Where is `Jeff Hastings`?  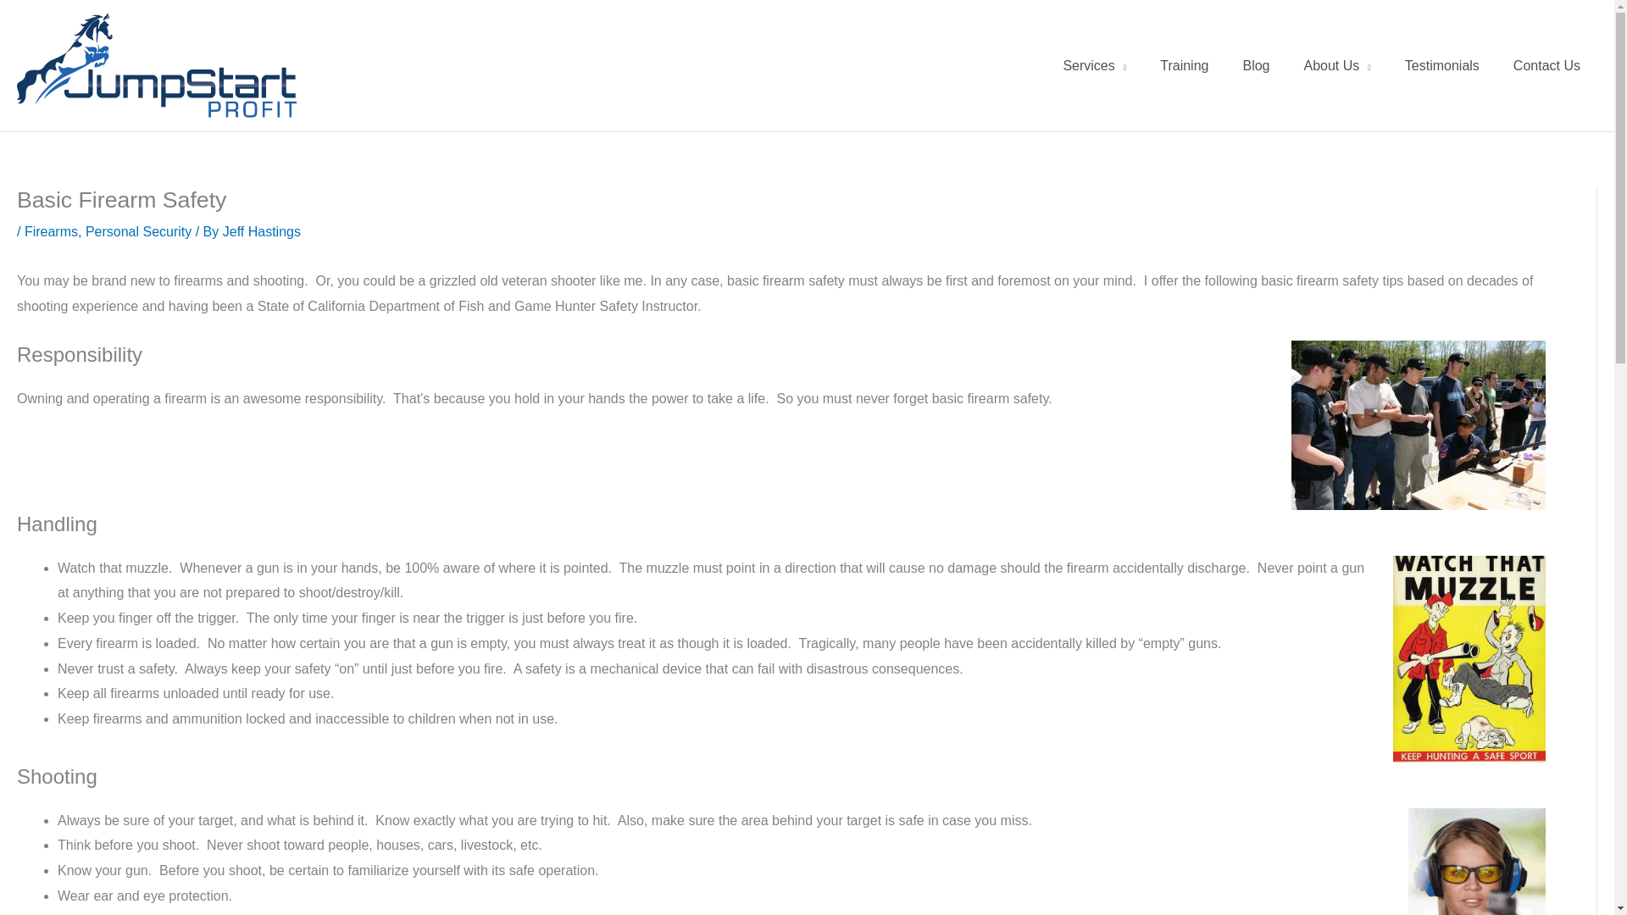 Jeff Hastings is located at coordinates (262, 230).